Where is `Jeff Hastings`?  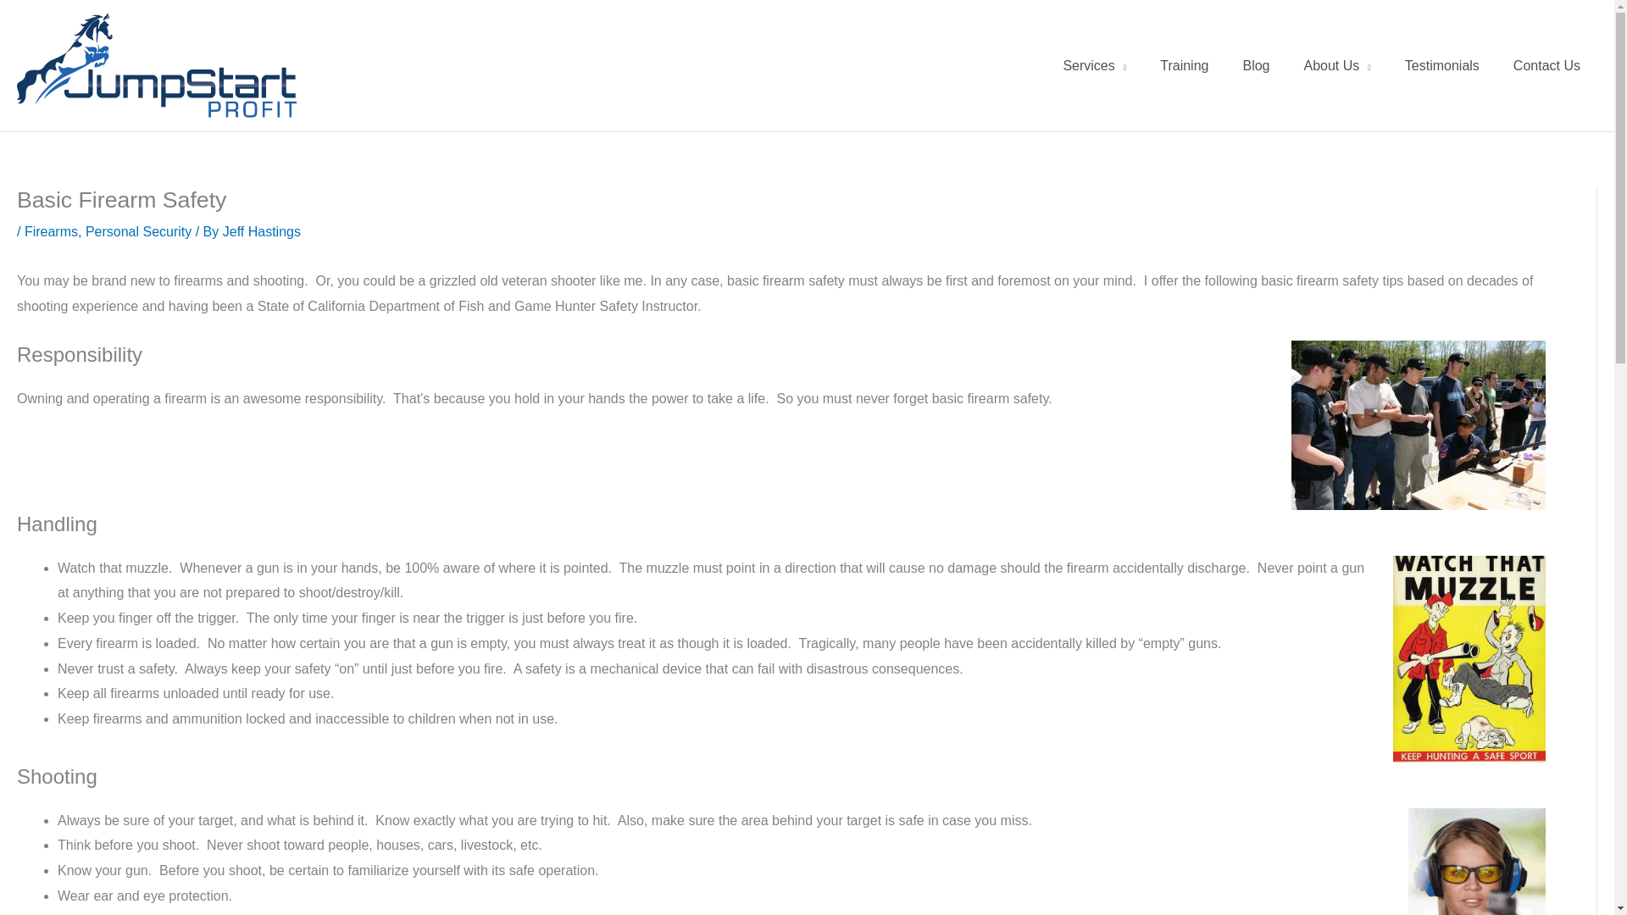 Jeff Hastings is located at coordinates (262, 230).